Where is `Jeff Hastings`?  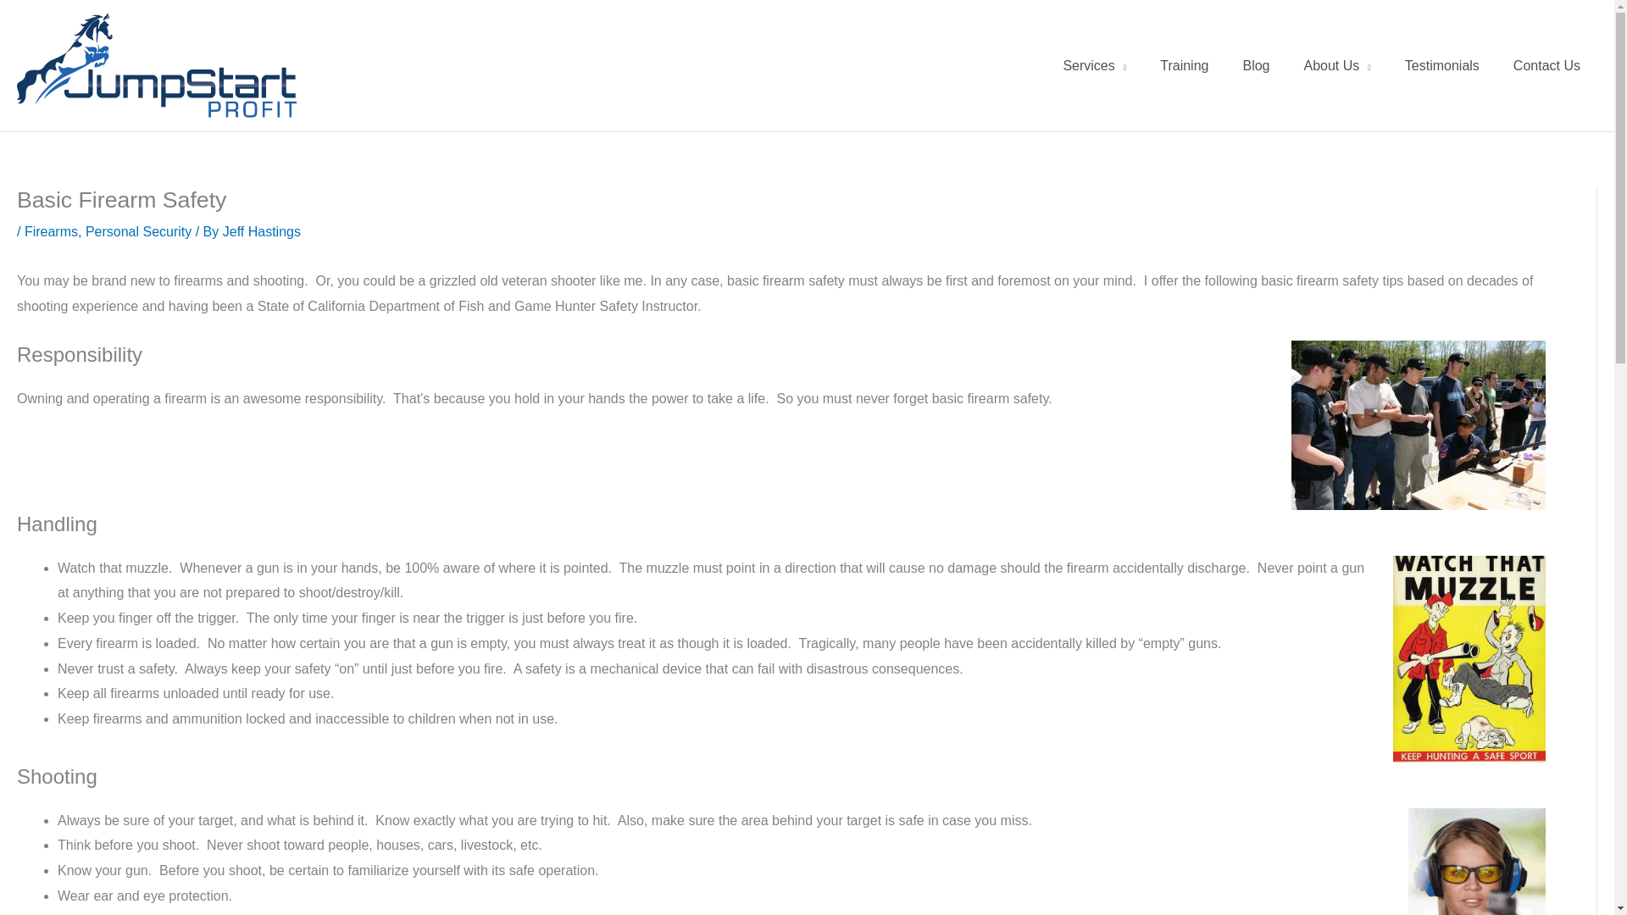 Jeff Hastings is located at coordinates (262, 230).